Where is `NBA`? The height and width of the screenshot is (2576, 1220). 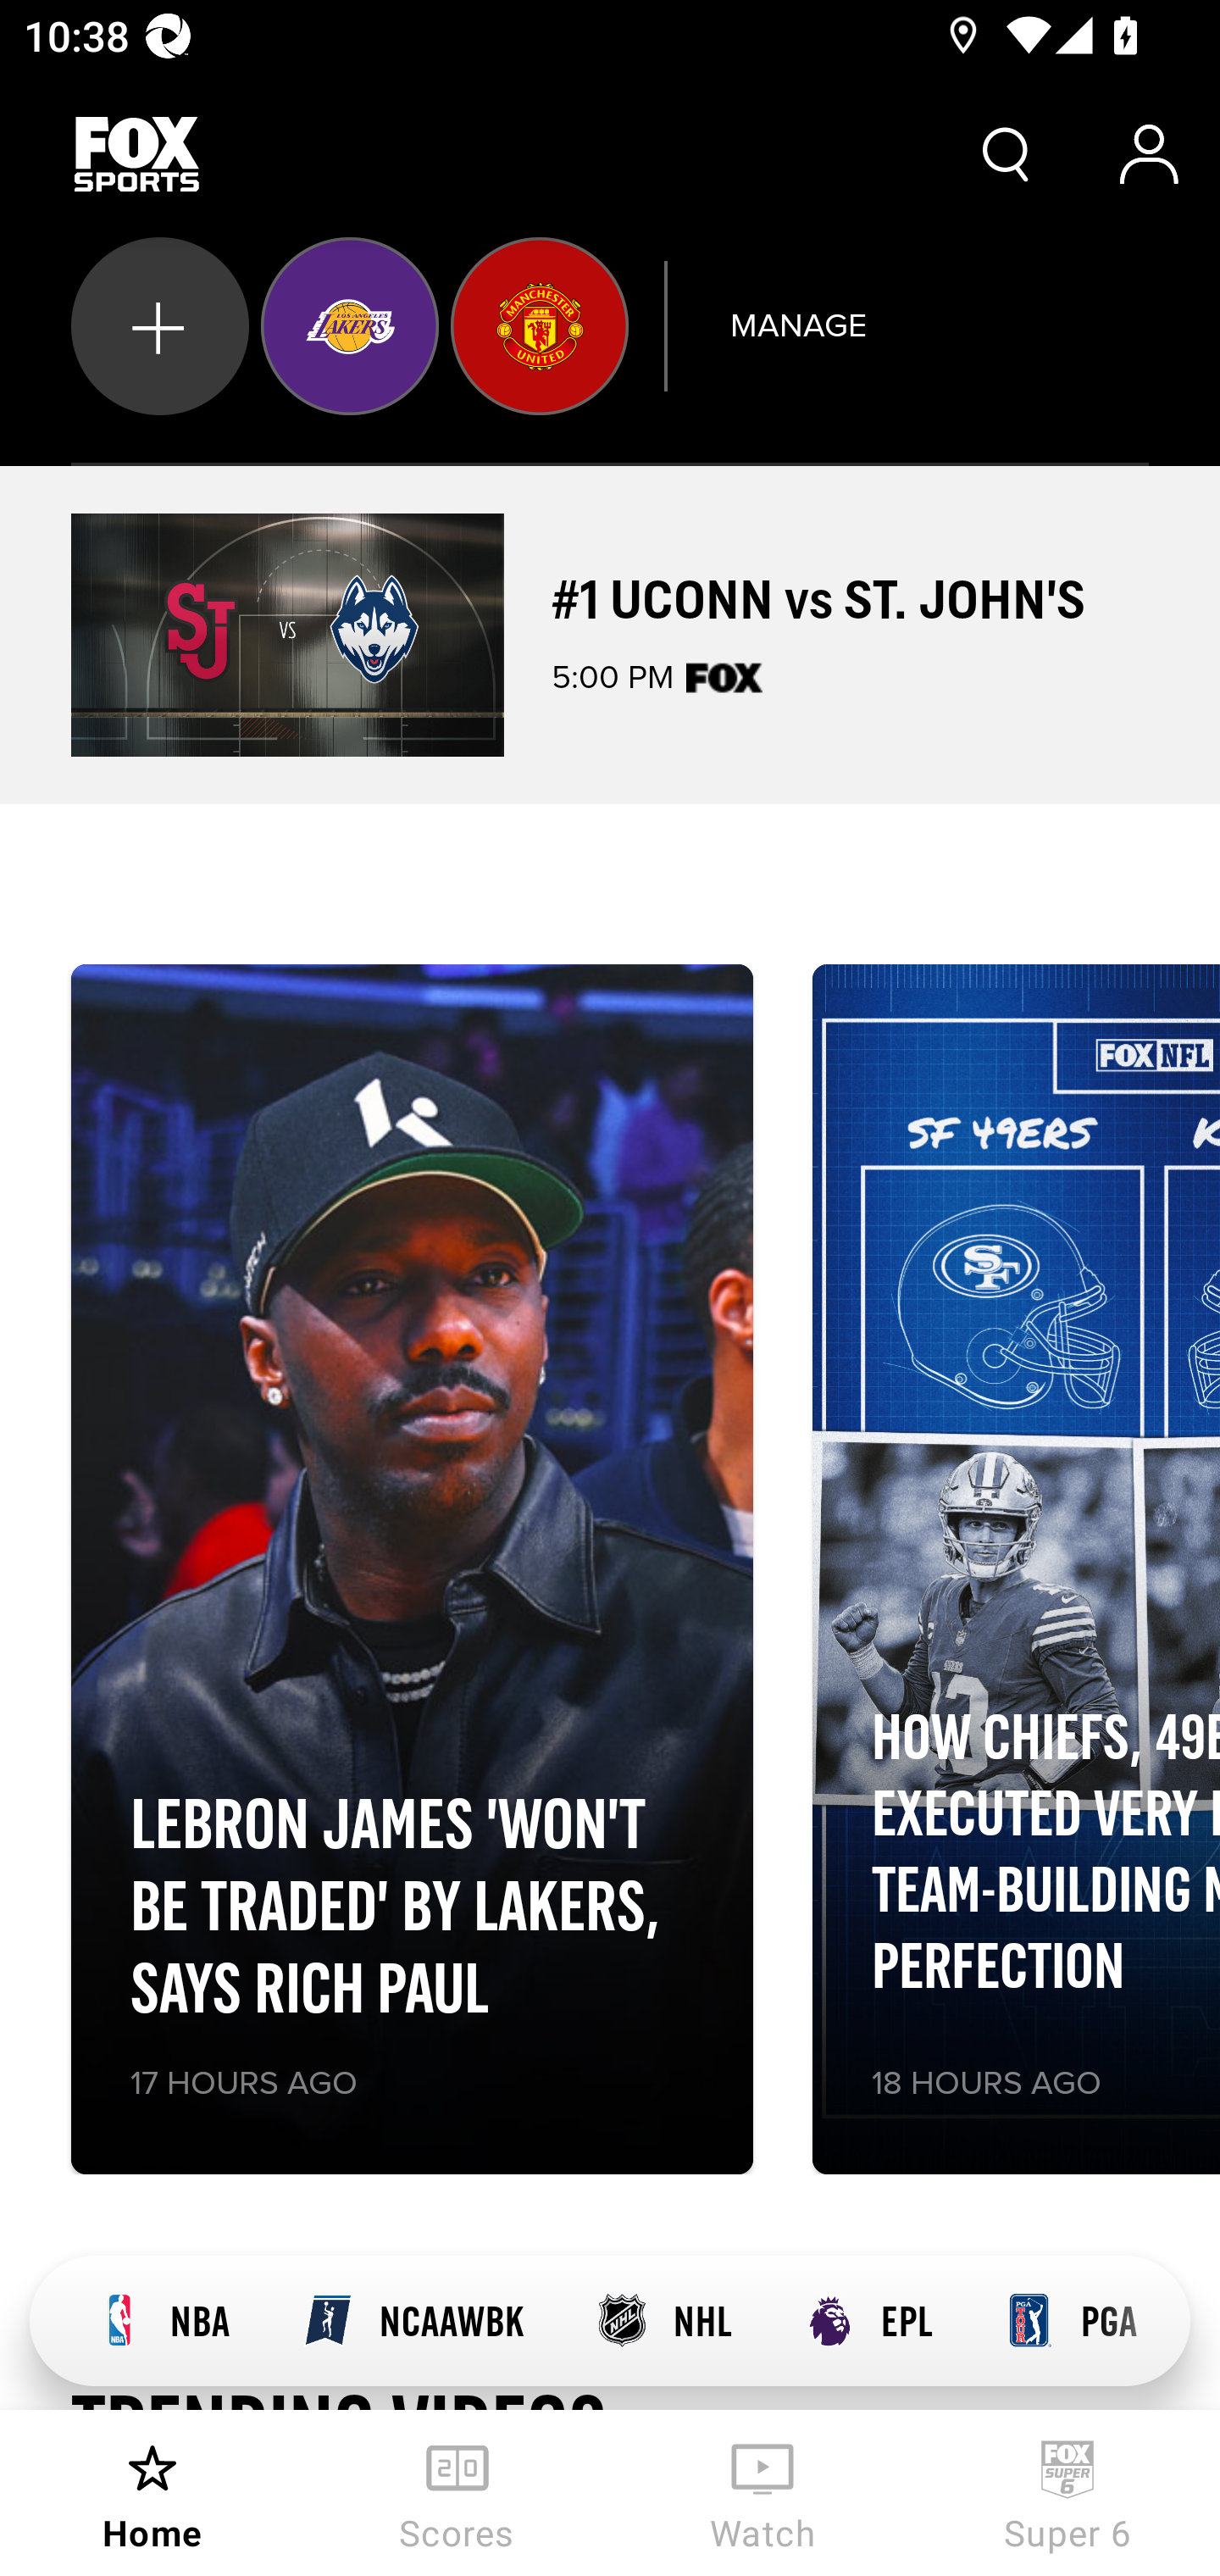
NBA is located at coordinates (161, 2321).